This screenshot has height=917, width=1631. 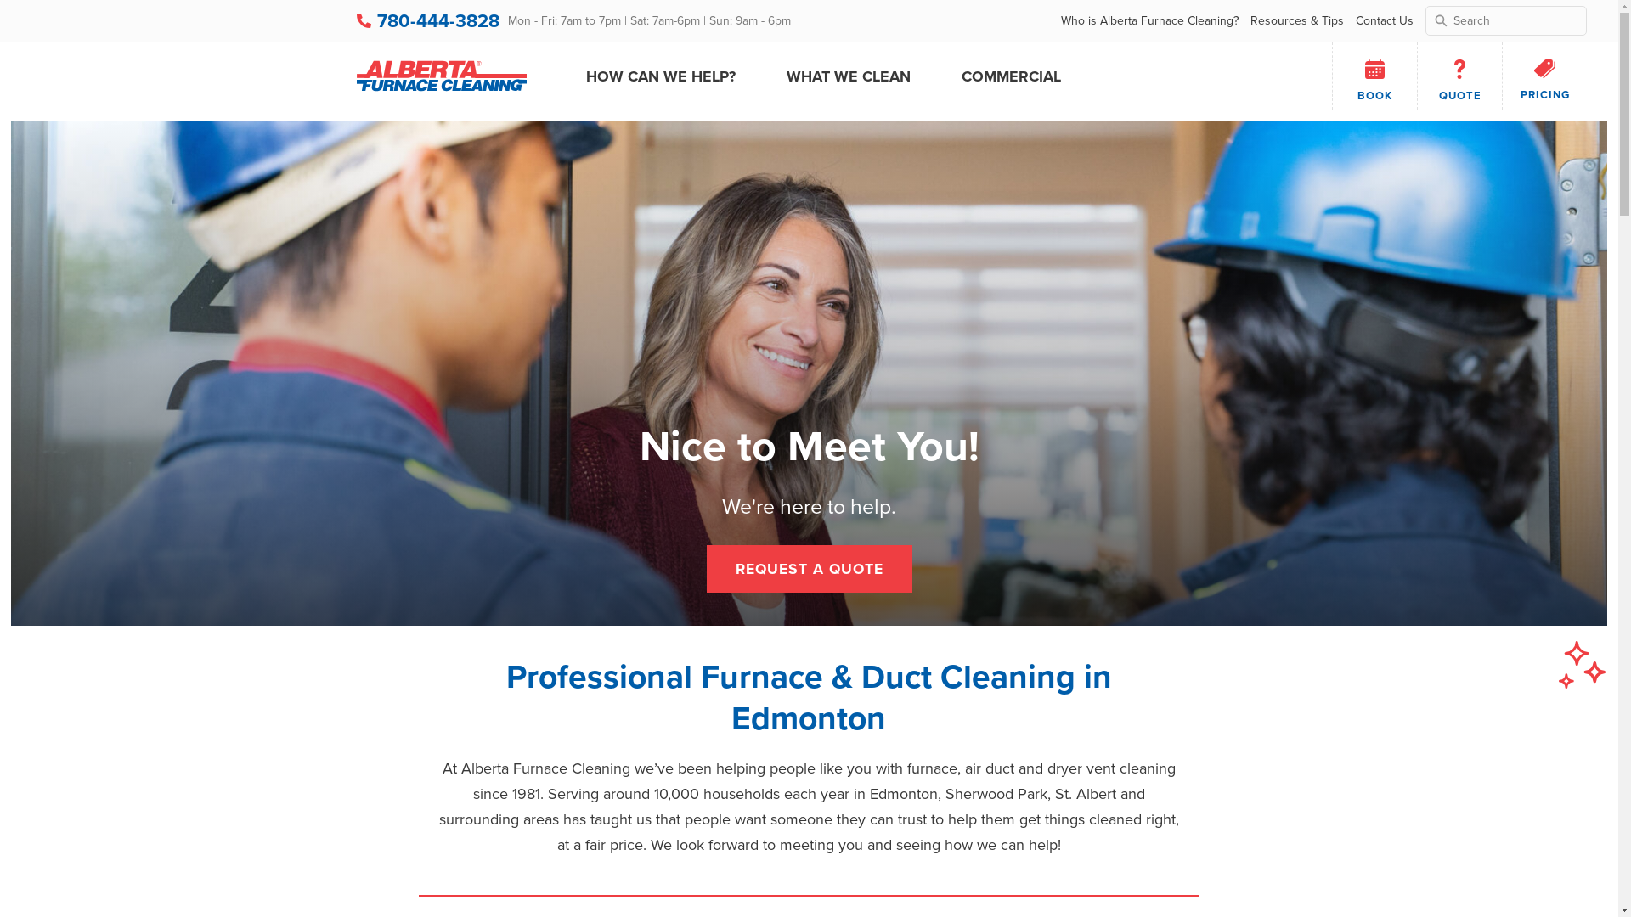 I want to click on BOOK, so click(x=1374, y=76).